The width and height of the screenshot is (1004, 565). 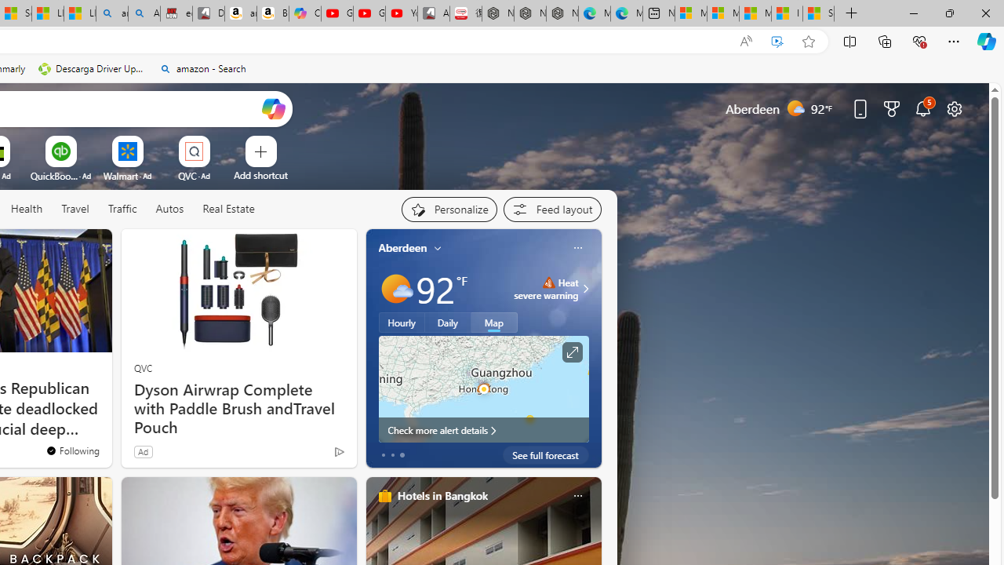 What do you see at coordinates (494, 323) in the screenshot?
I see `Map` at bounding box center [494, 323].